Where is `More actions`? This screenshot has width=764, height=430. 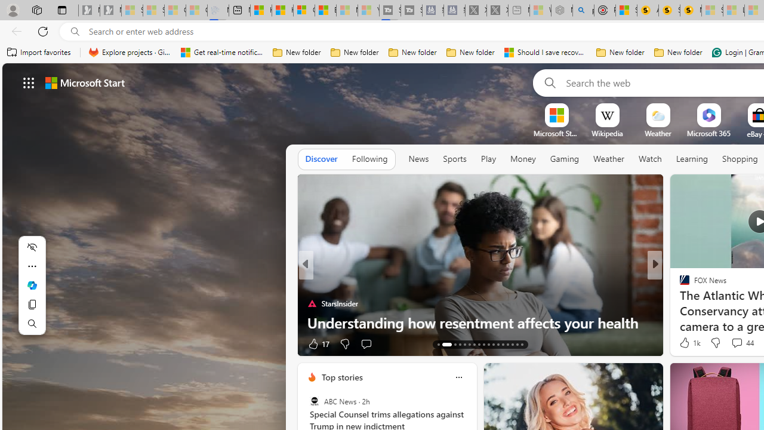
More actions is located at coordinates (32, 266).